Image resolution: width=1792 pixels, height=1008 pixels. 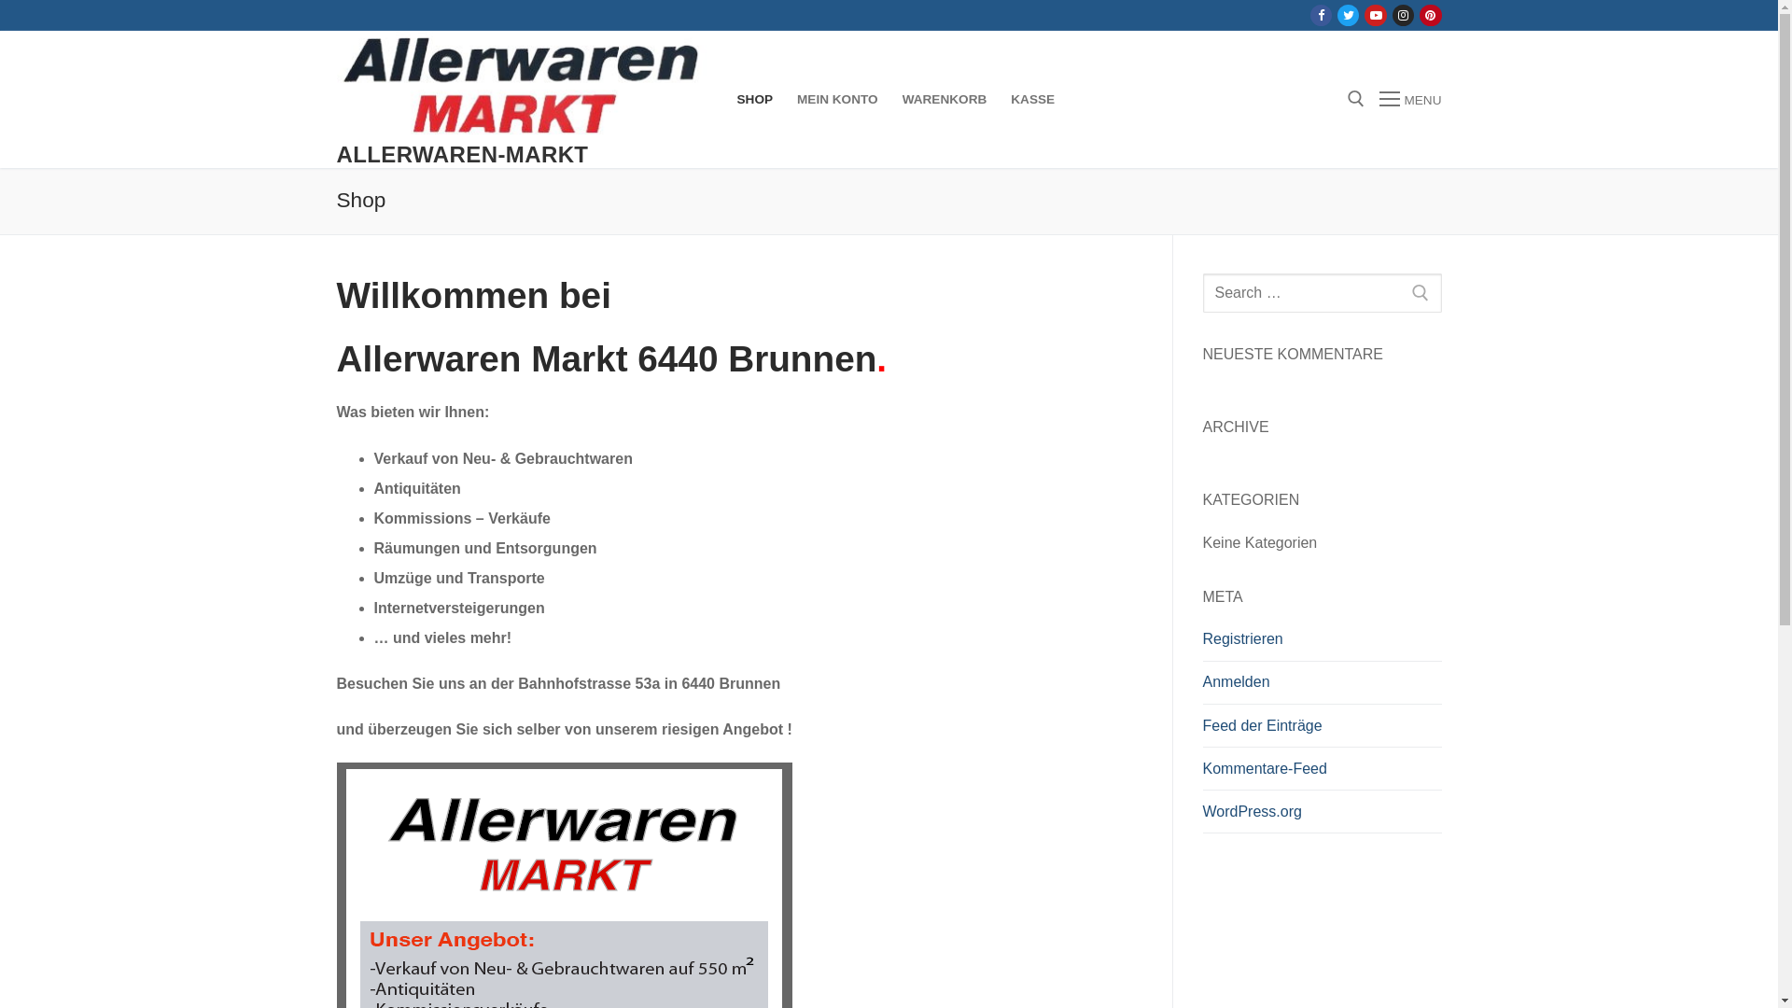 I want to click on MEIN KONTO, so click(x=838, y=100).